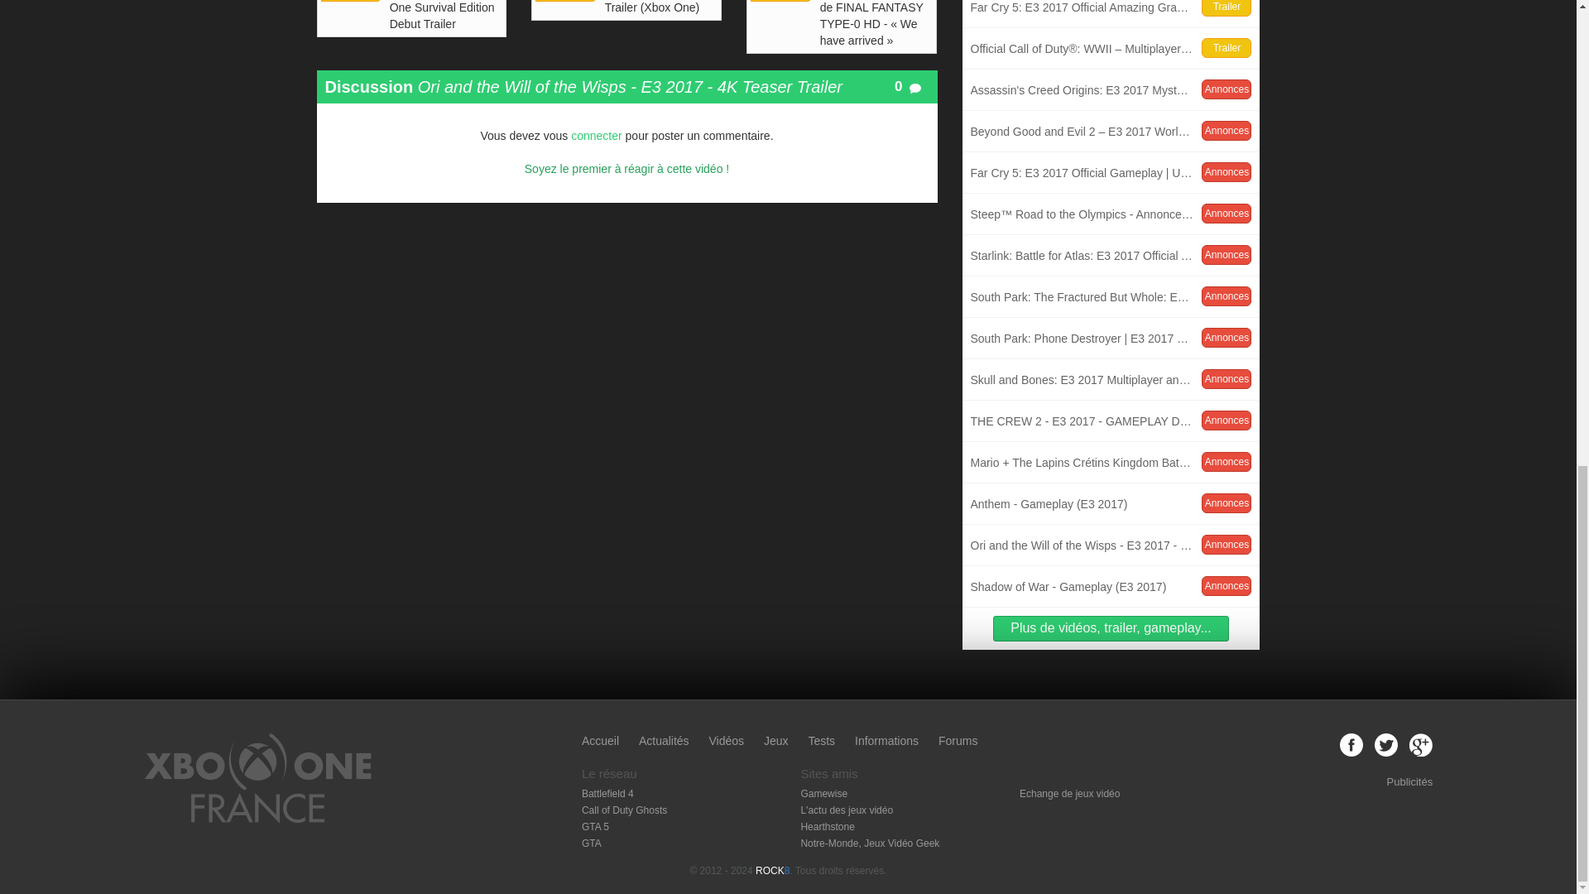  Describe the element at coordinates (780, 1) in the screenshot. I see `Trailer` at that location.